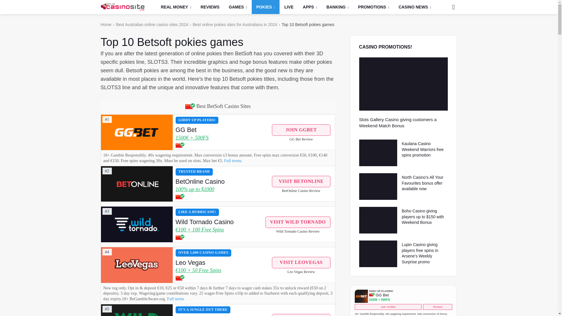 This screenshot has height=316, width=562. Describe the element at coordinates (210, 7) in the screenshot. I see `REVIEWS` at that location.